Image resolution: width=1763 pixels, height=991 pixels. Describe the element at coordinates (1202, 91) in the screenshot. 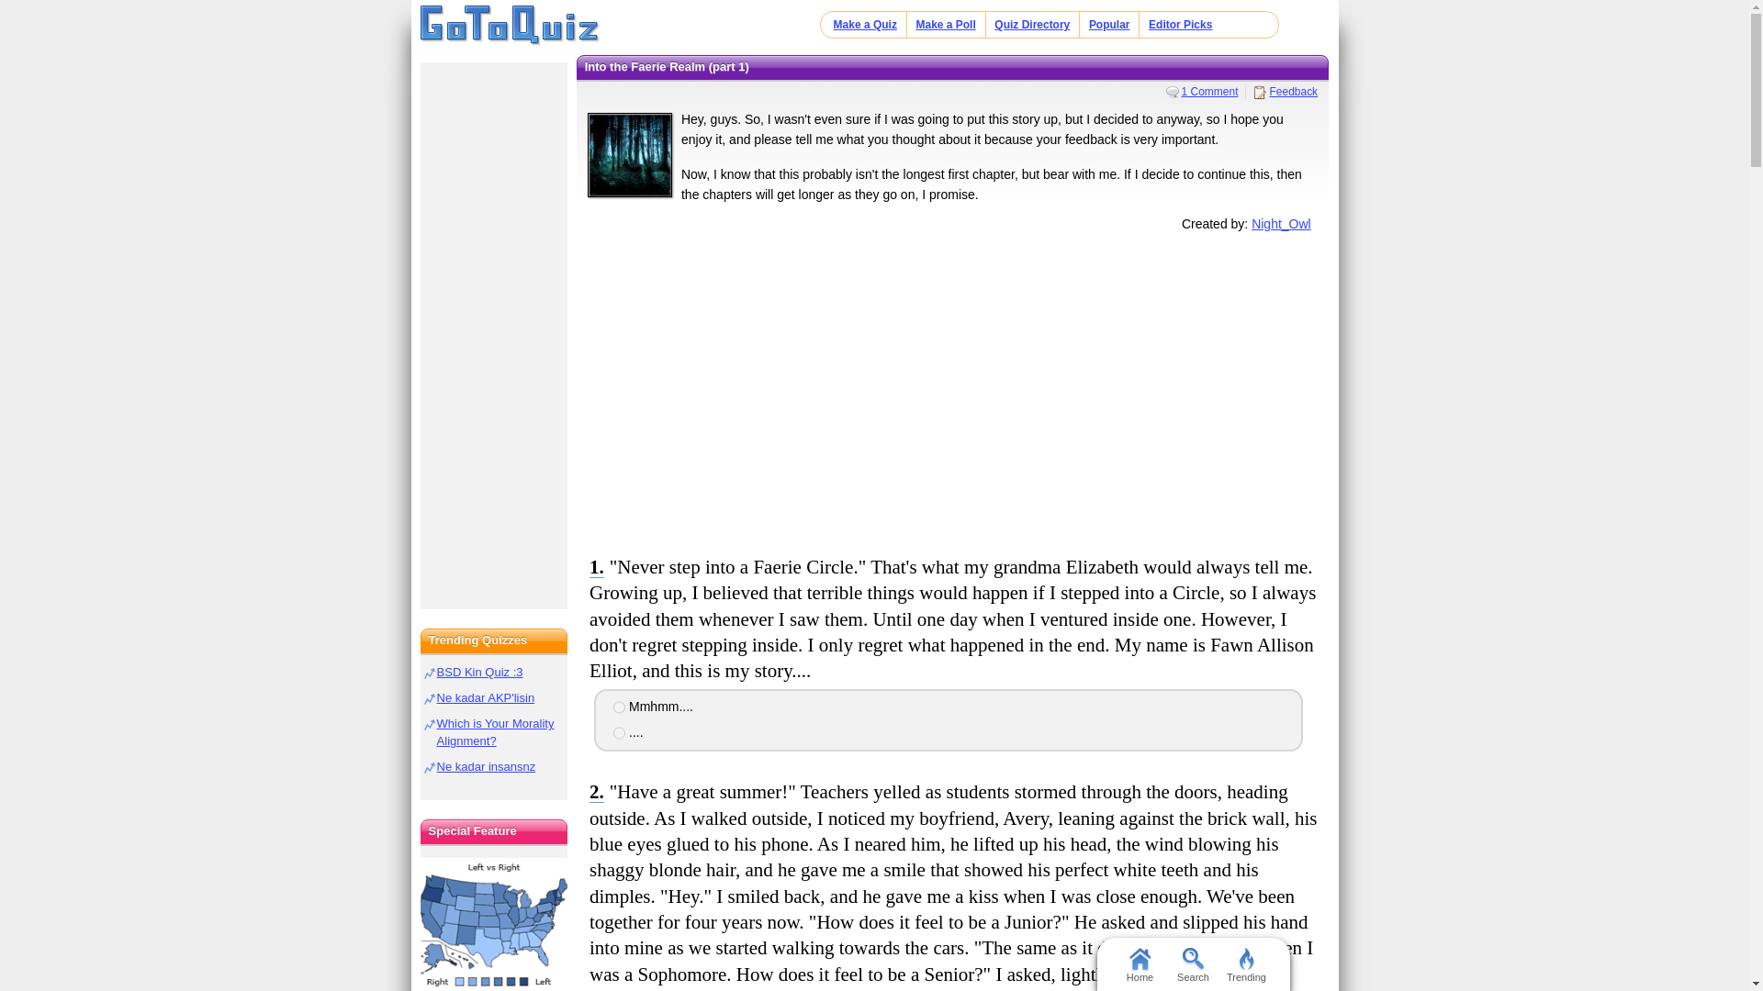

I see `1 Comment` at that location.